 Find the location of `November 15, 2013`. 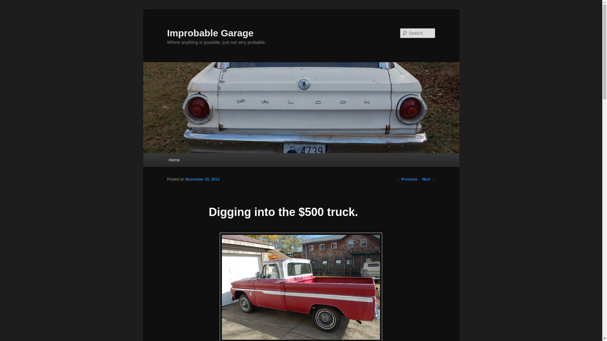

November 15, 2013 is located at coordinates (202, 179).